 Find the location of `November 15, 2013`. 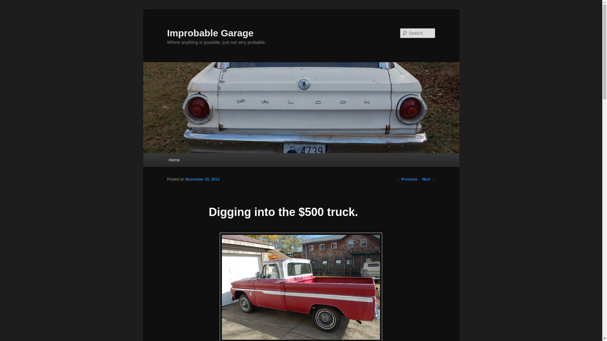

November 15, 2013 is located at coordinates (202, 179).